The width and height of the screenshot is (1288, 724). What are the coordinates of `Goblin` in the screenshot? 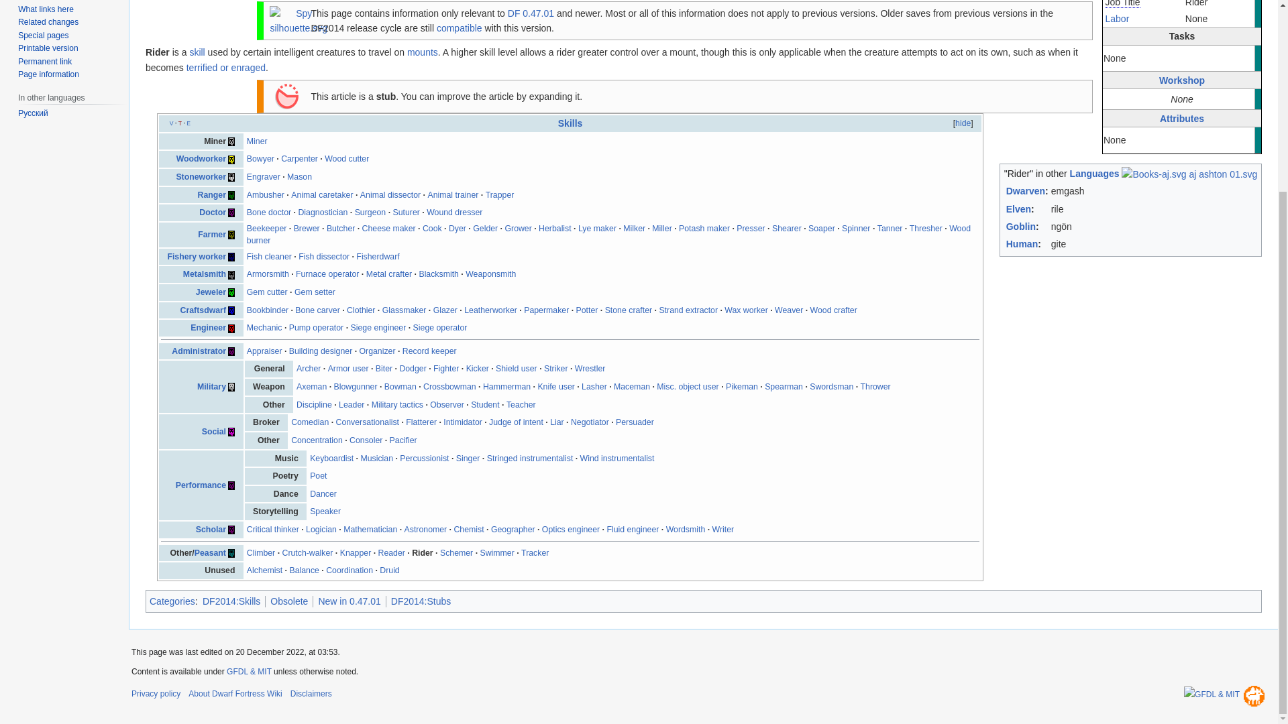 It's located at (1020, 227).